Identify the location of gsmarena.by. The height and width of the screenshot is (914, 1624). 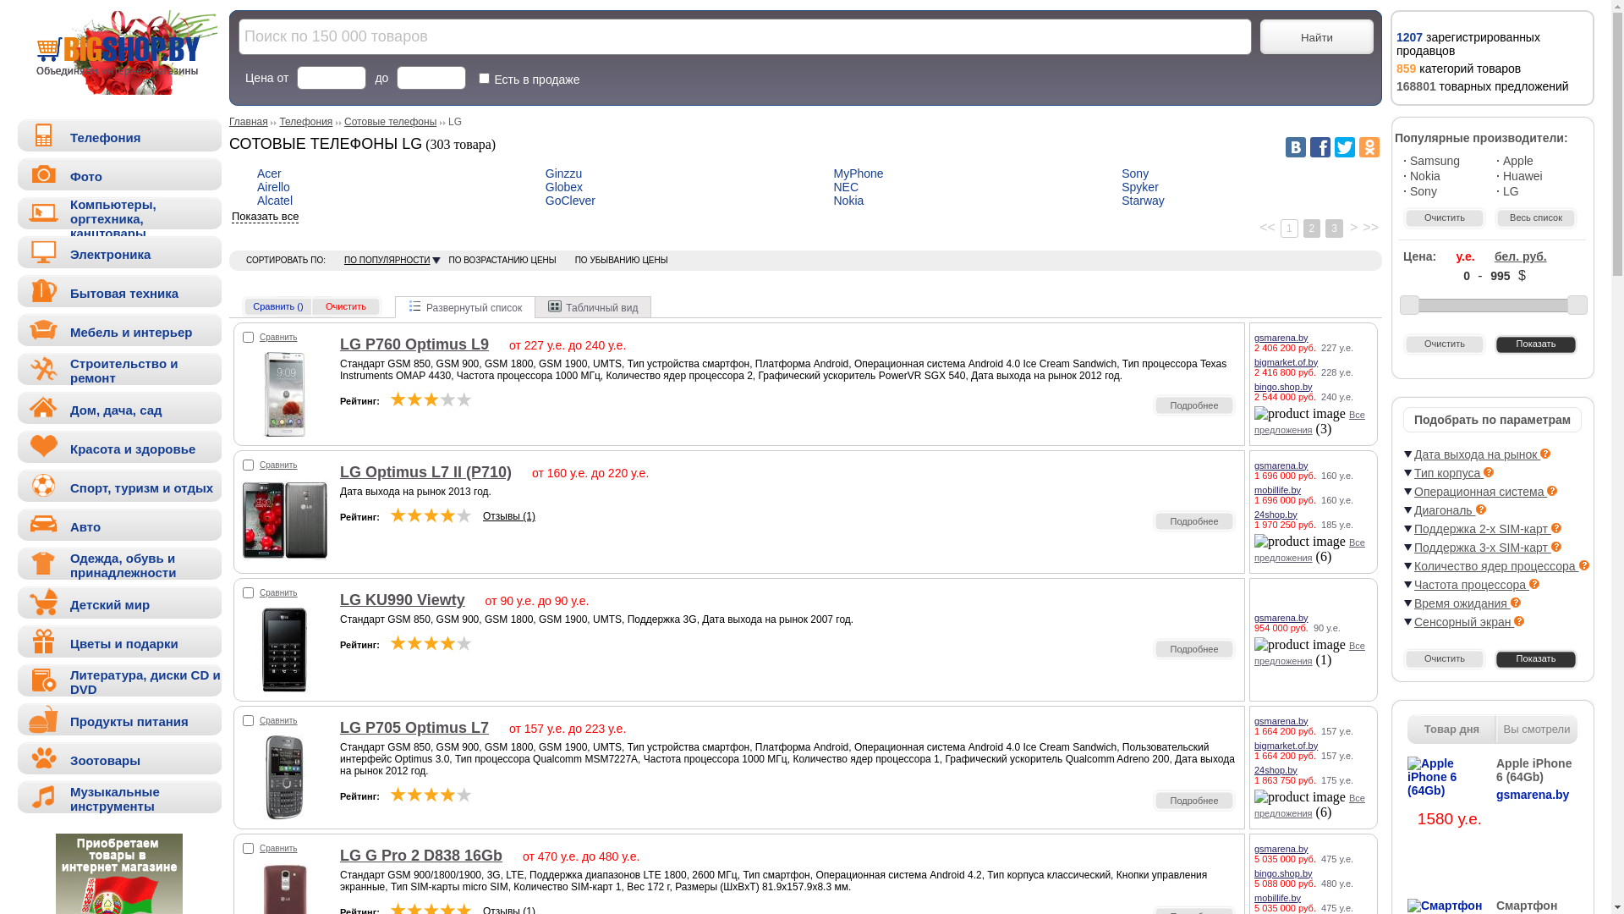
(1281, 465).